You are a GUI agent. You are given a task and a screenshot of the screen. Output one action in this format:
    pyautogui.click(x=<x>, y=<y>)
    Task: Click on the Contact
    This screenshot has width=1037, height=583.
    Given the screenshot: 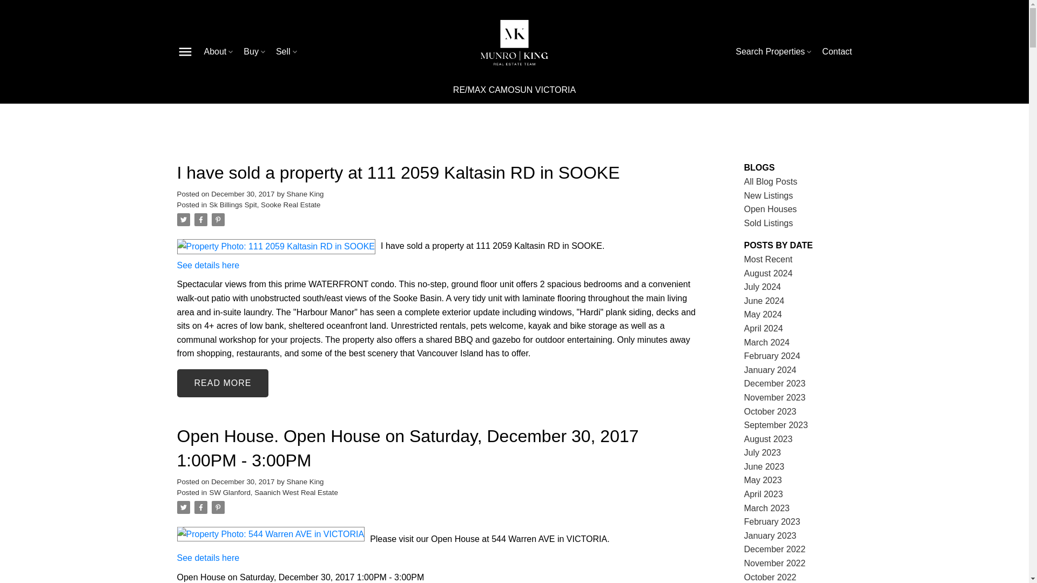 What is the action you would take?
    pyautogui.click(x=837, y=52)
    